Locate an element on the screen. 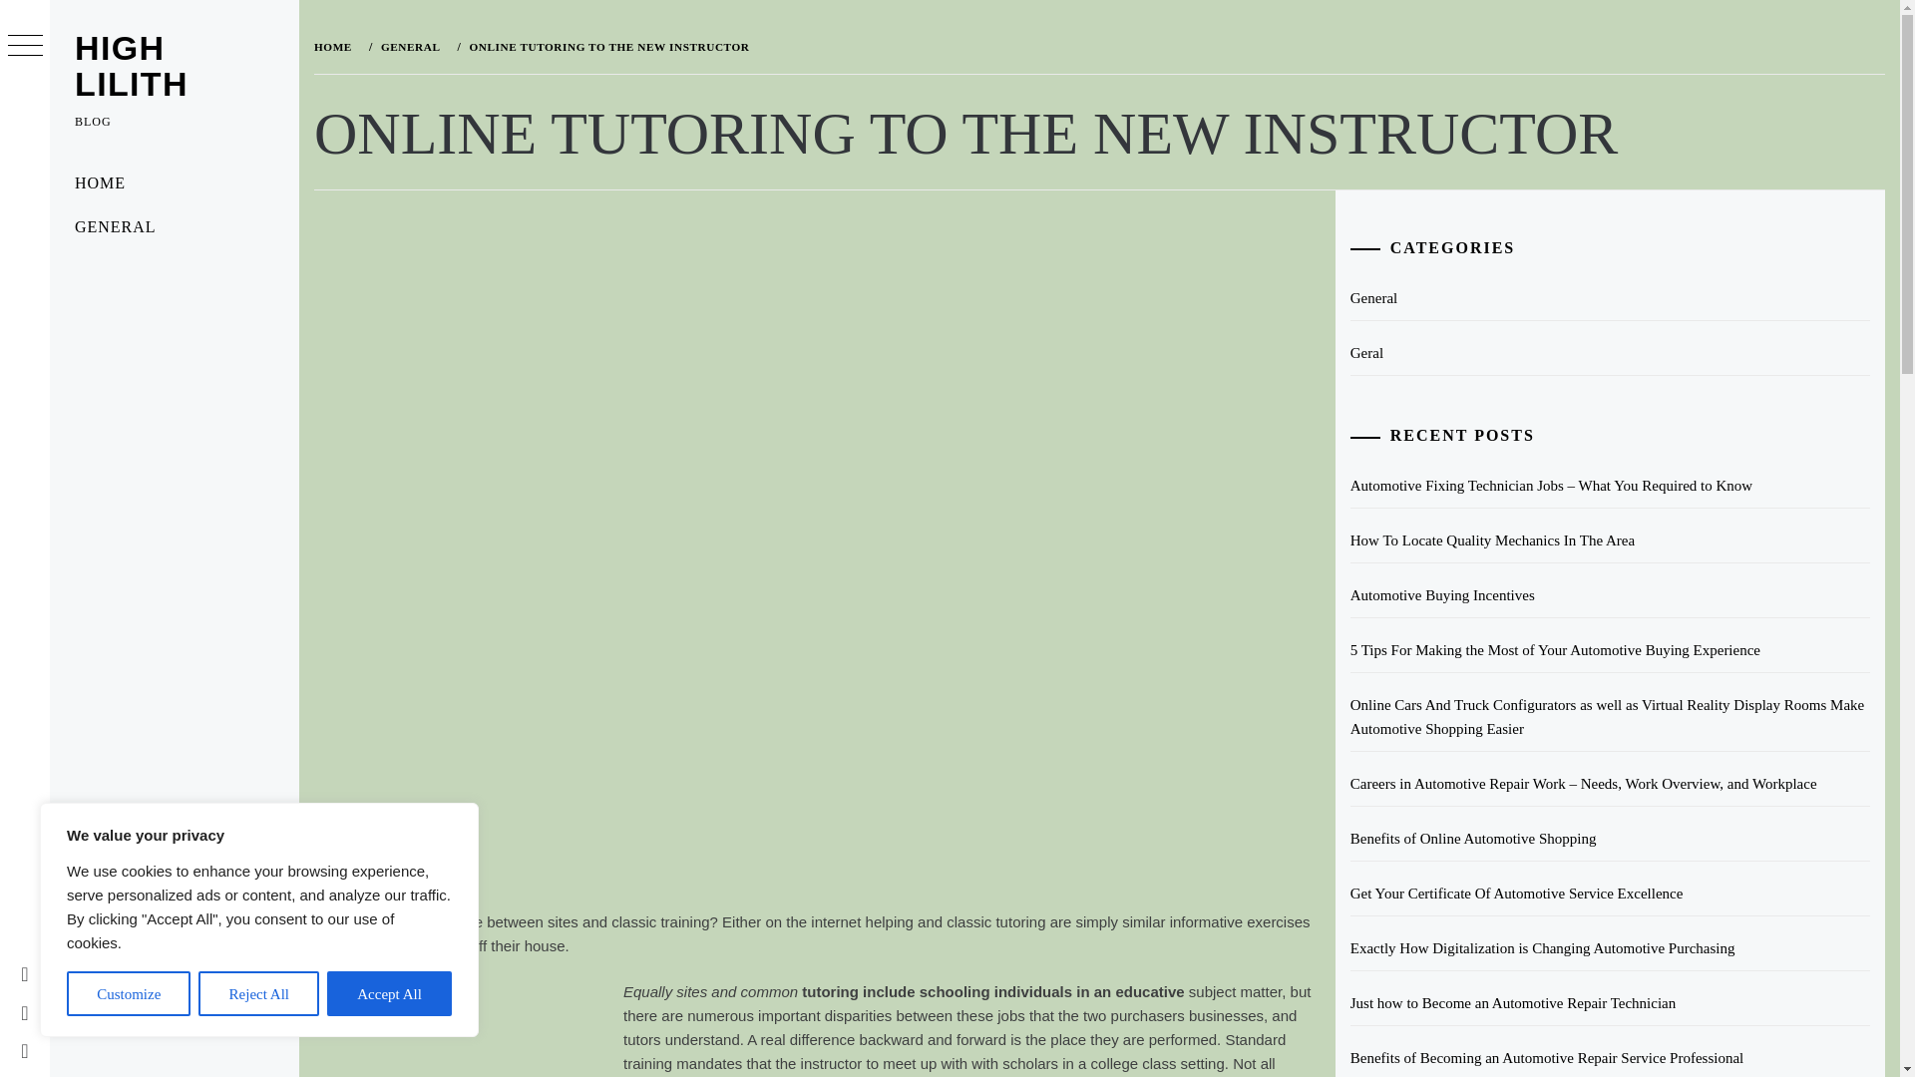  Accept All is located at coordinates (389, 993).